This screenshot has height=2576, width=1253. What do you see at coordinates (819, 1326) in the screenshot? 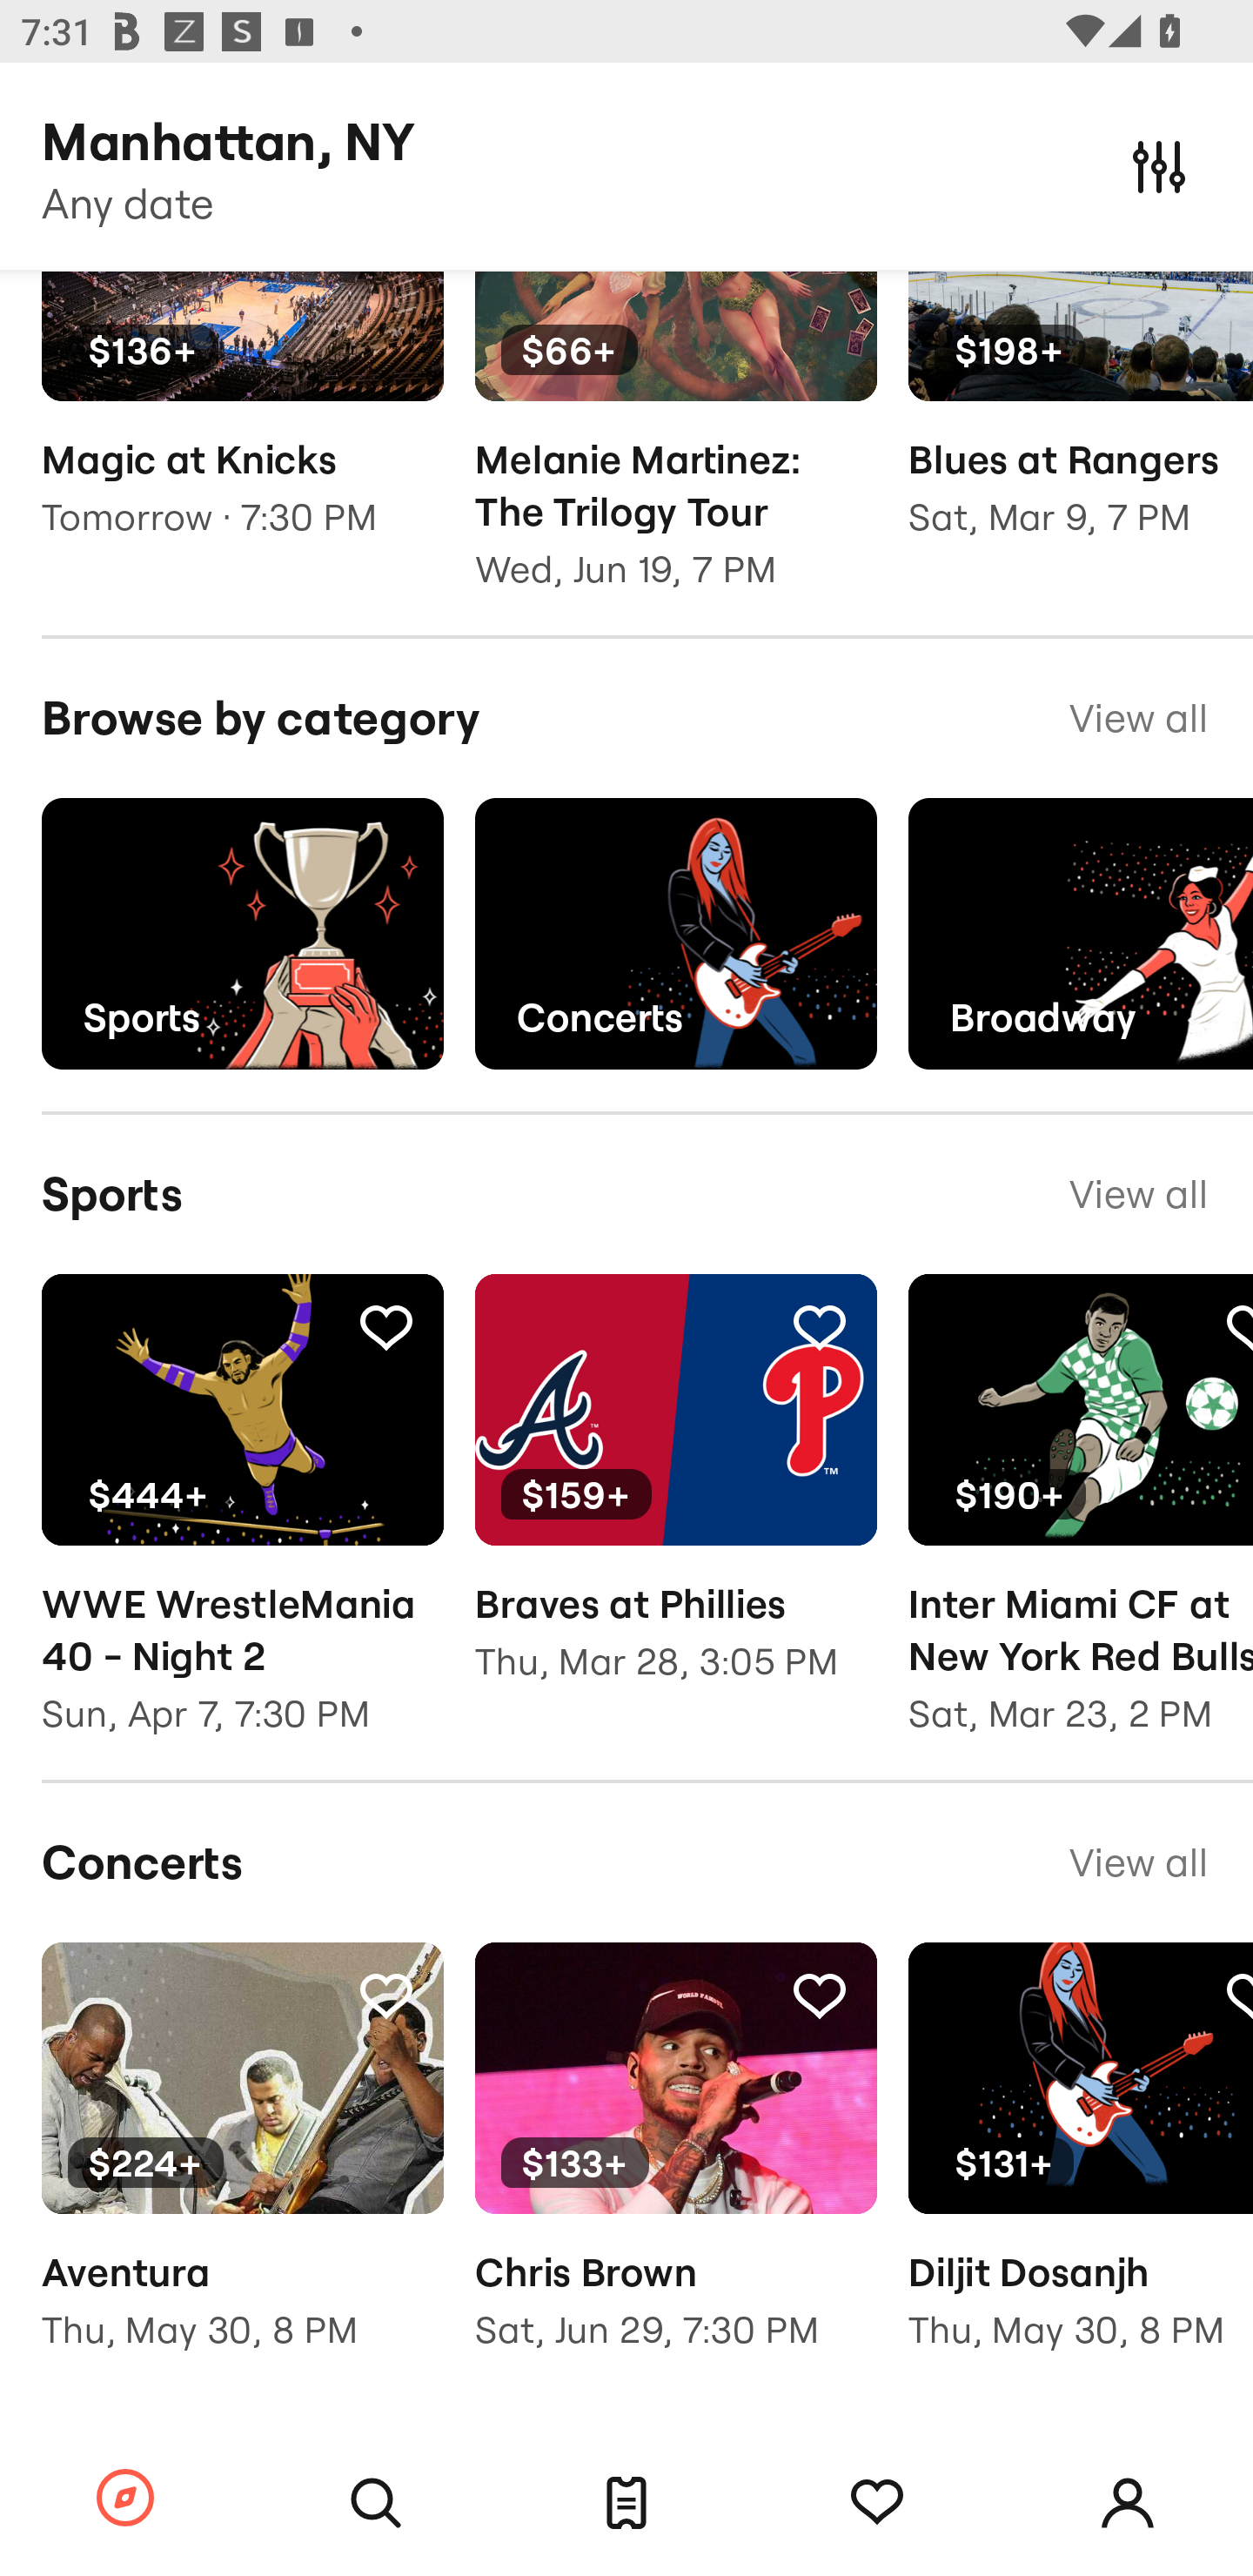
I see `Tracking` at bounding box center [819, 1326].